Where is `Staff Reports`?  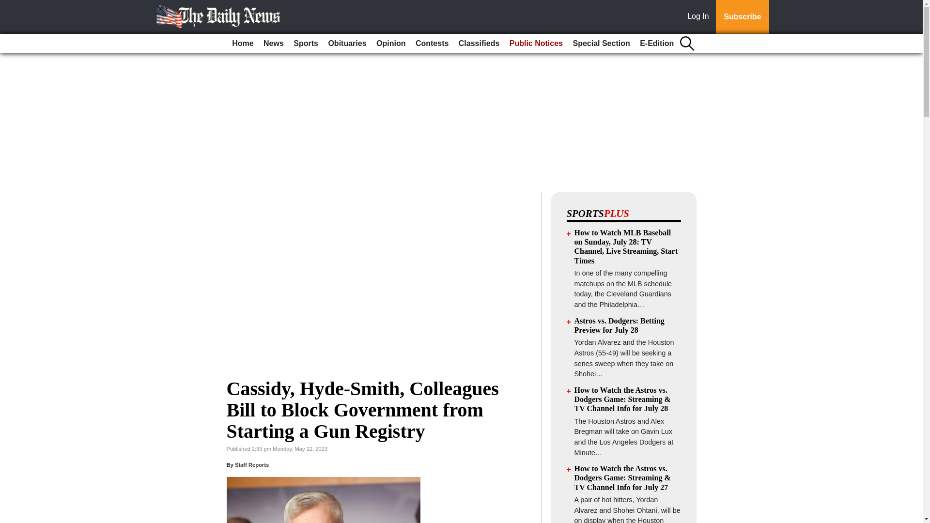
Staff Reports is located at coordinates (252, 464).